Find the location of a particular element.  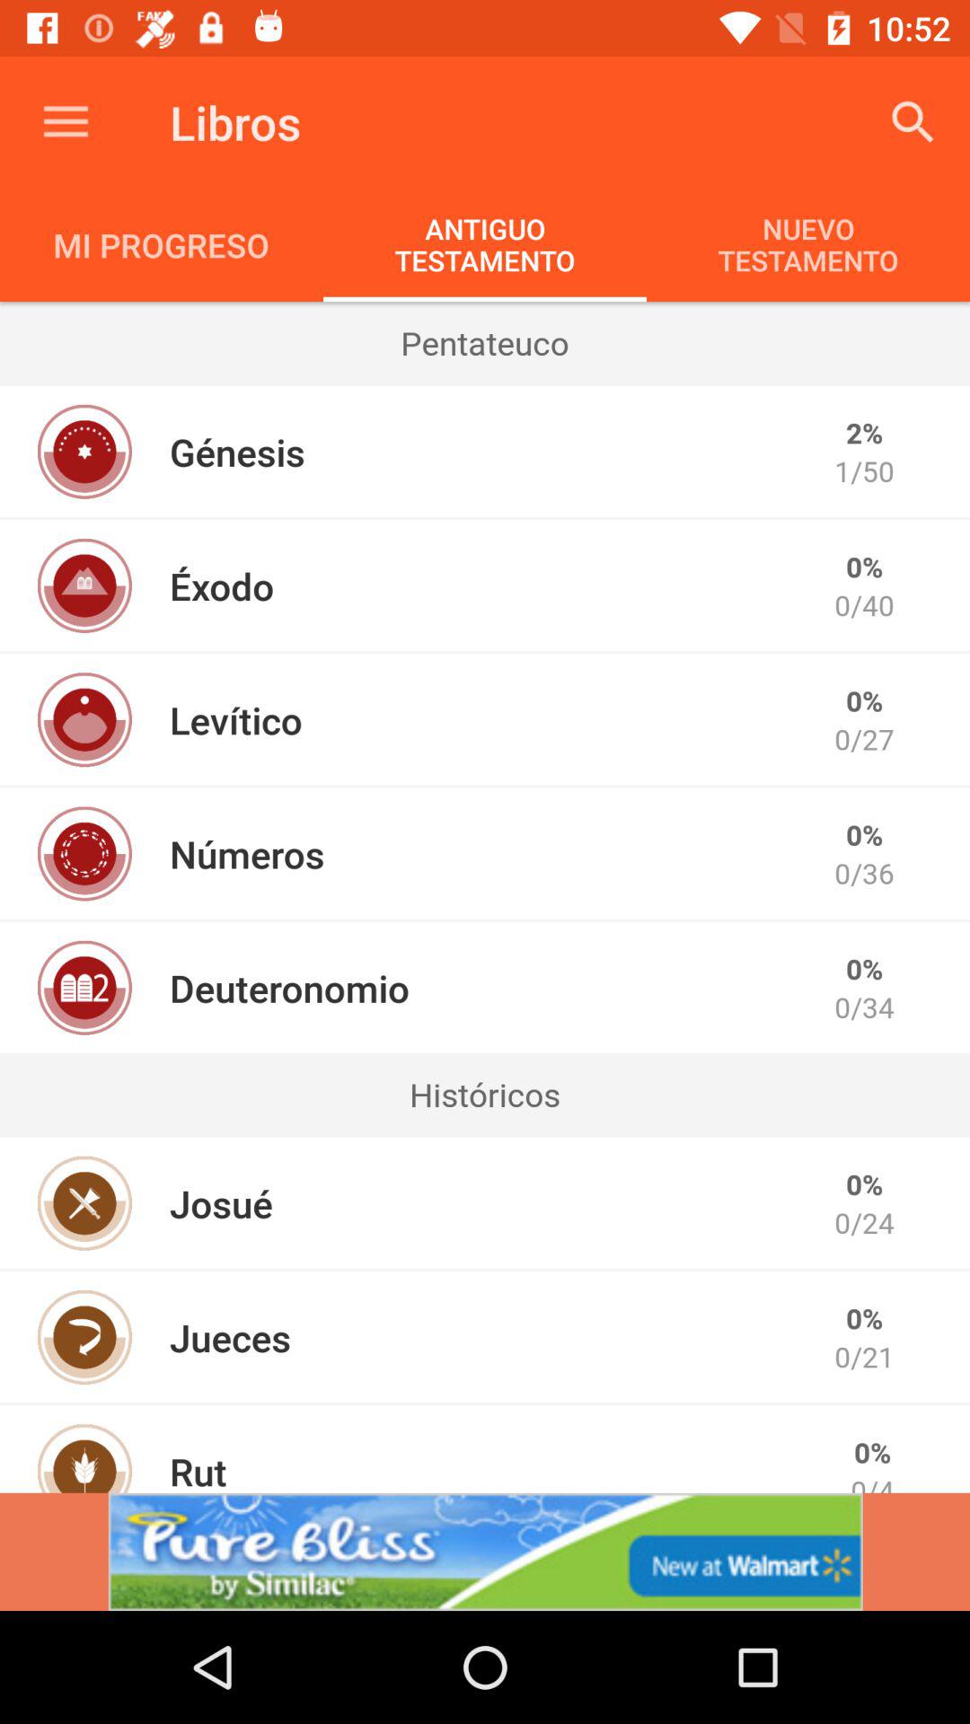

choose the item to the left of the 1/50 is located at coordinates (237, 451).